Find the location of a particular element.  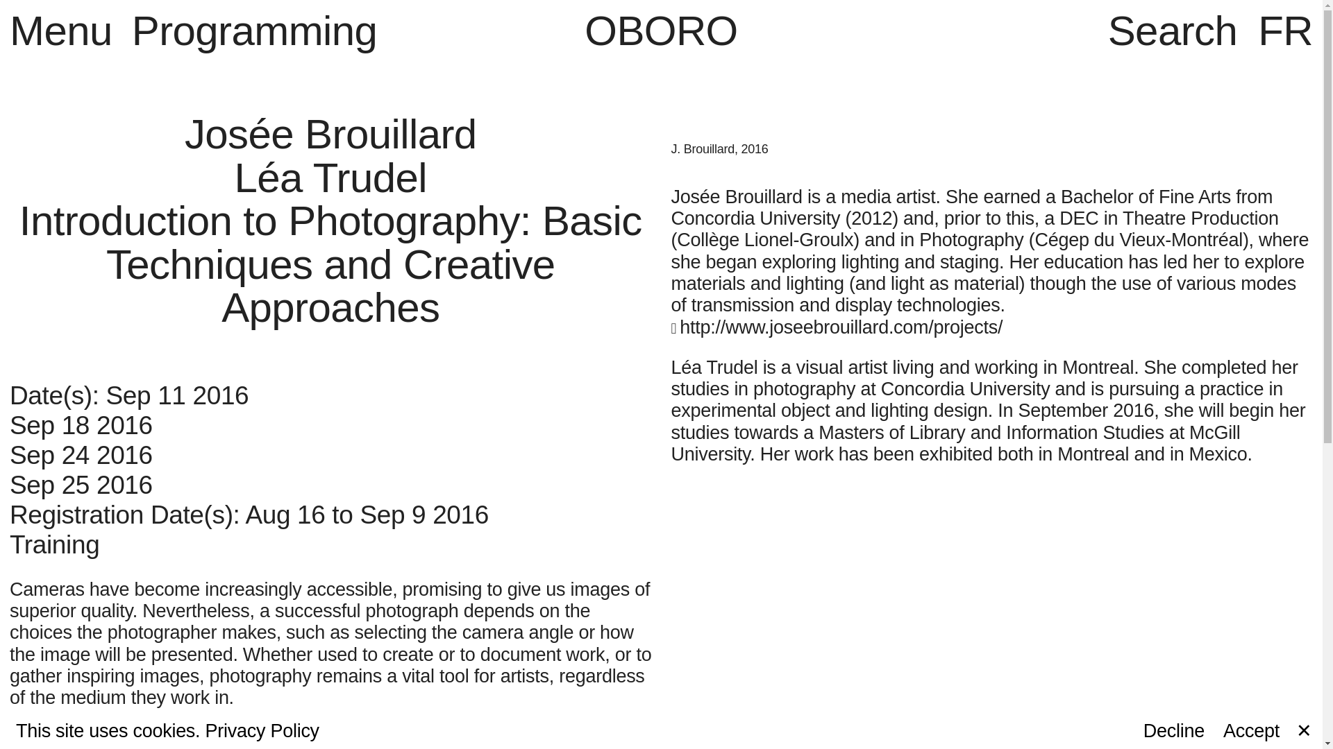

Programming is located at coordinates (254, 31).